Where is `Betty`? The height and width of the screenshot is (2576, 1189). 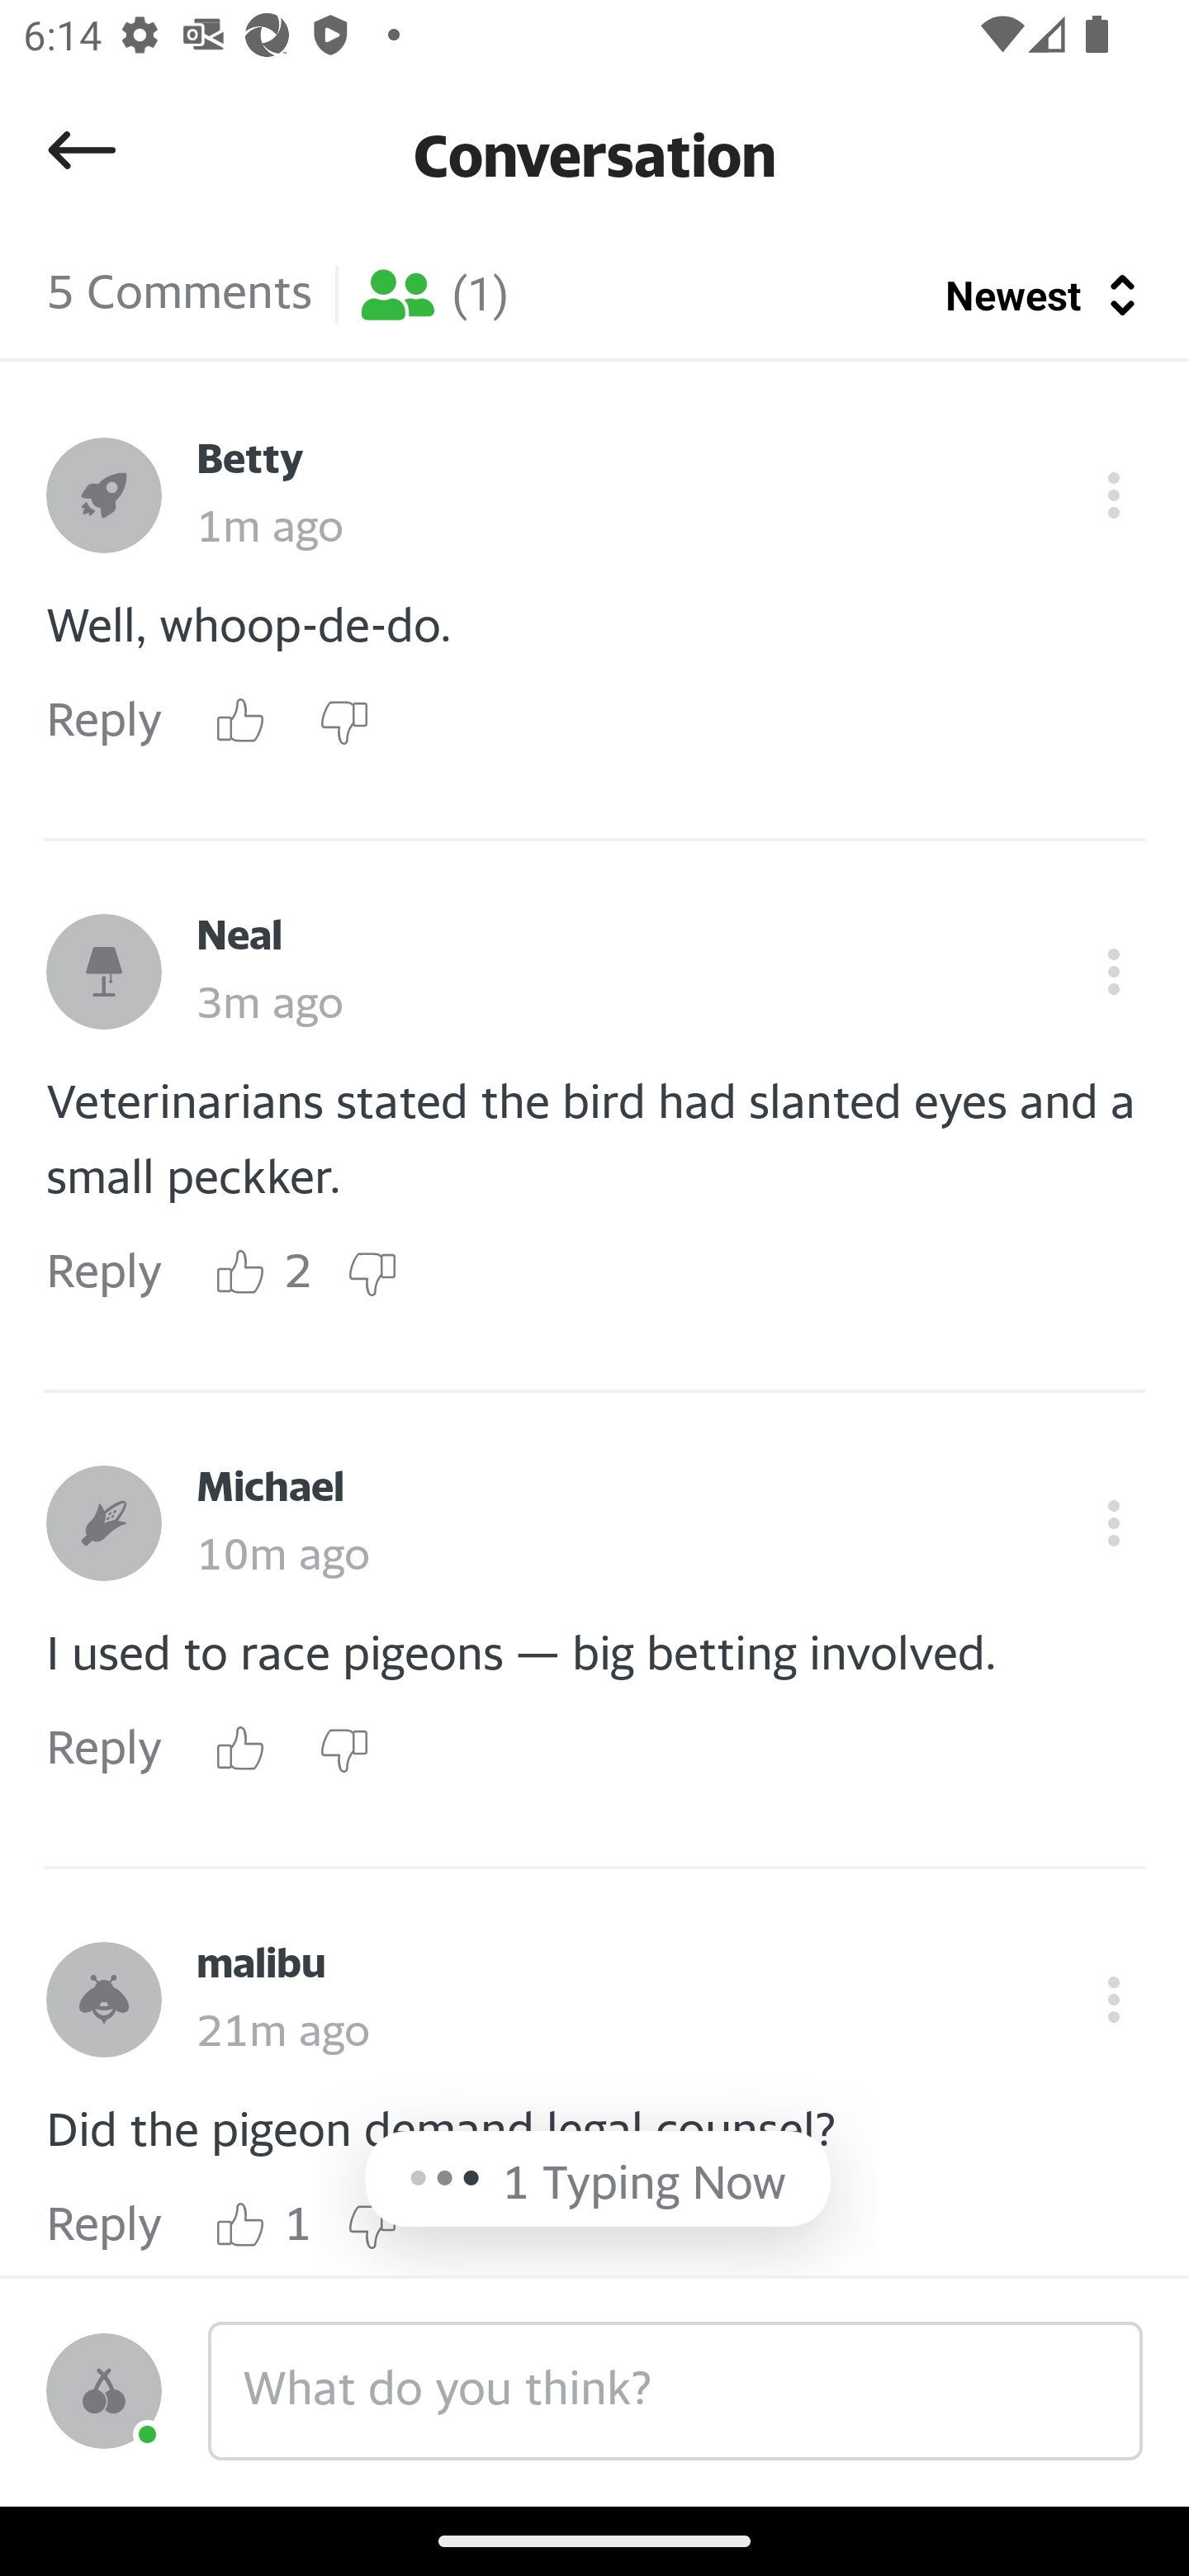
Betty is located at coordinates (249, 461).